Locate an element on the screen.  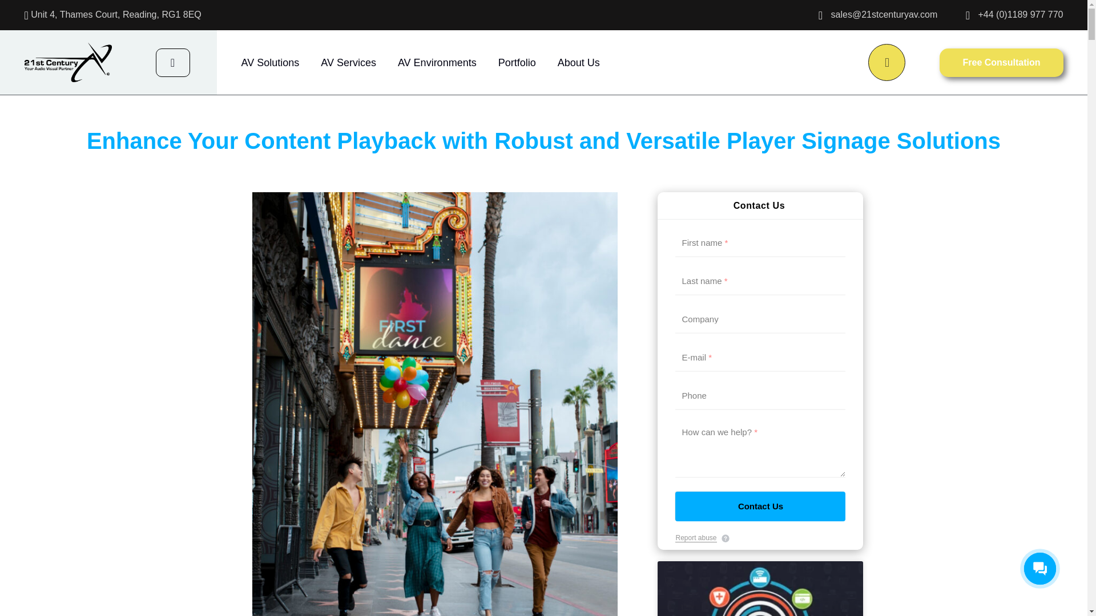
About Us is located at coordinates (579, 62).